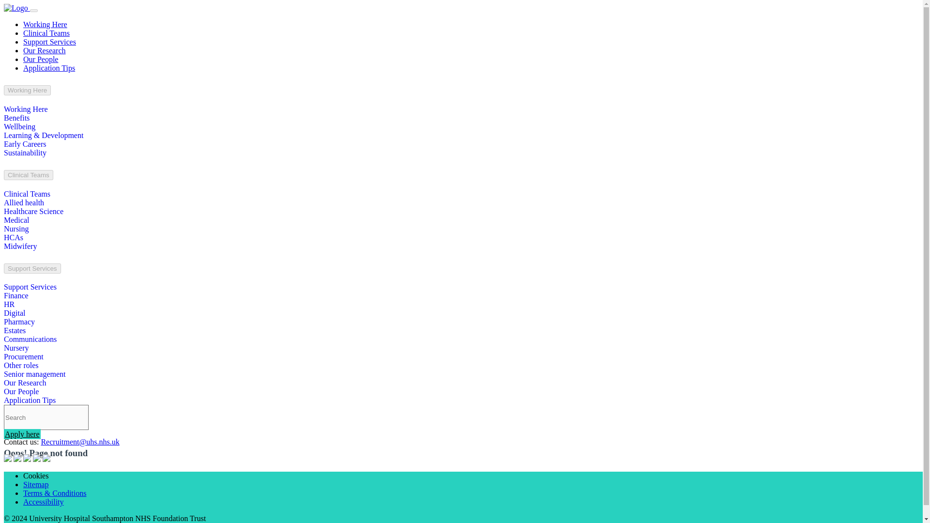 The height and width of the screenshot is (523, 930). I want to click on Application Tips, so click(49, 68).